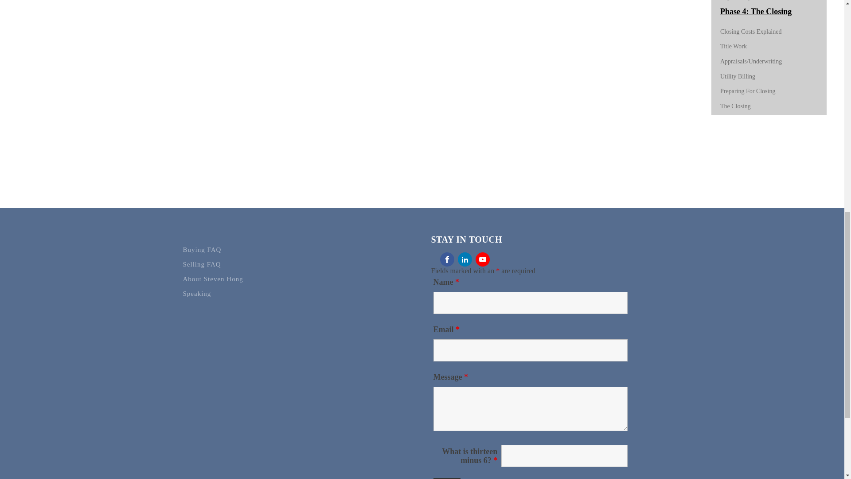 This screenshot has width=851, height=479. Describe the element at coordinates (447, 478) in the screenshot. I see `Send` at that location.